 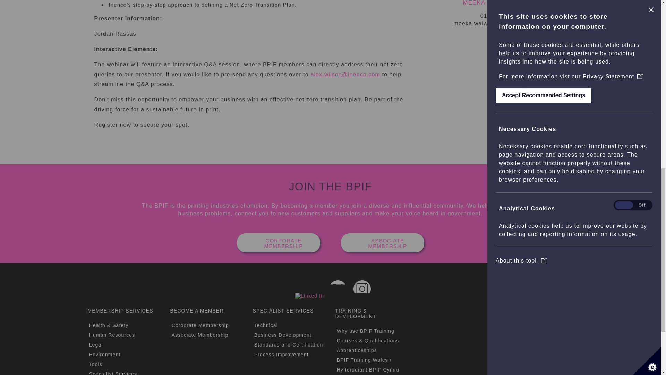 What do you see at coordinates (113, 373) in the screenshot?
I see `Specialist Services` at bounding box center [113, 373].